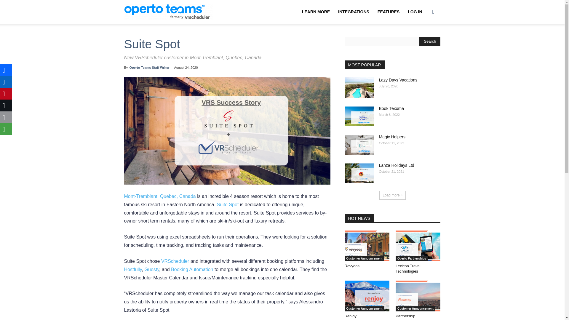  I want to click on LOG IN, so click(415, 12).